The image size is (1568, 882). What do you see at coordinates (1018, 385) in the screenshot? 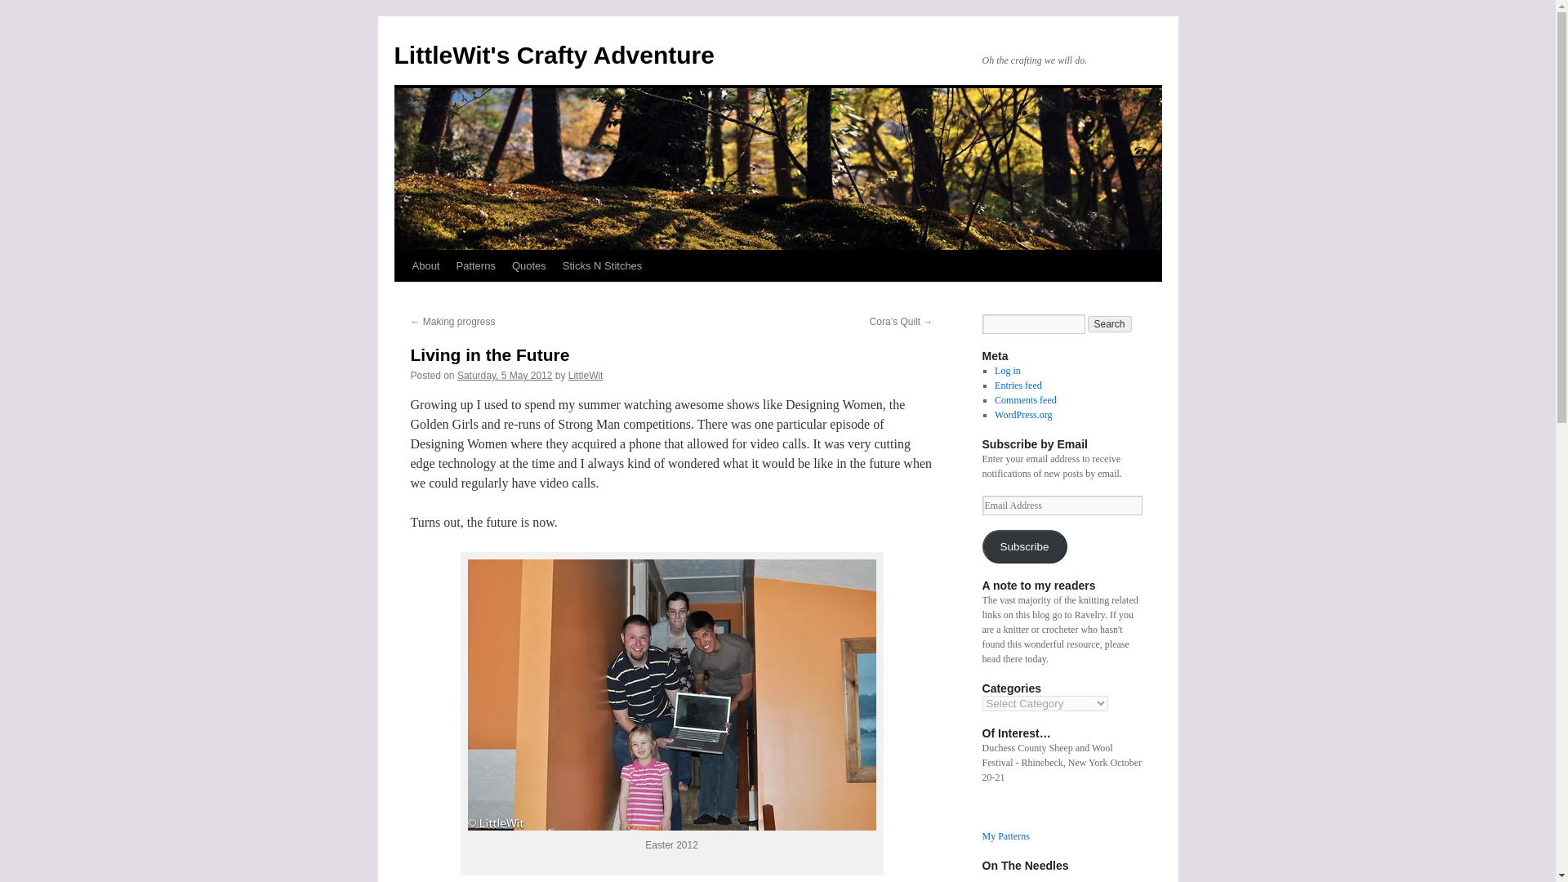
I see `Entries feed` at bounding box center [1018, 385].